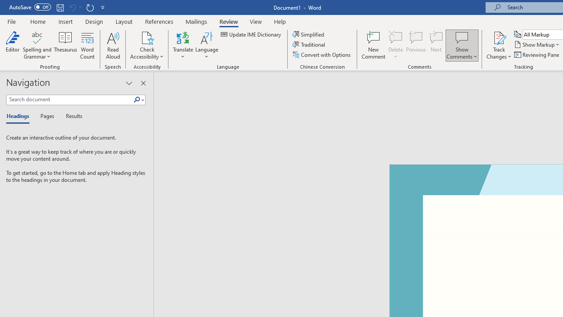  I want to click on Traditional, so click(310, 45).